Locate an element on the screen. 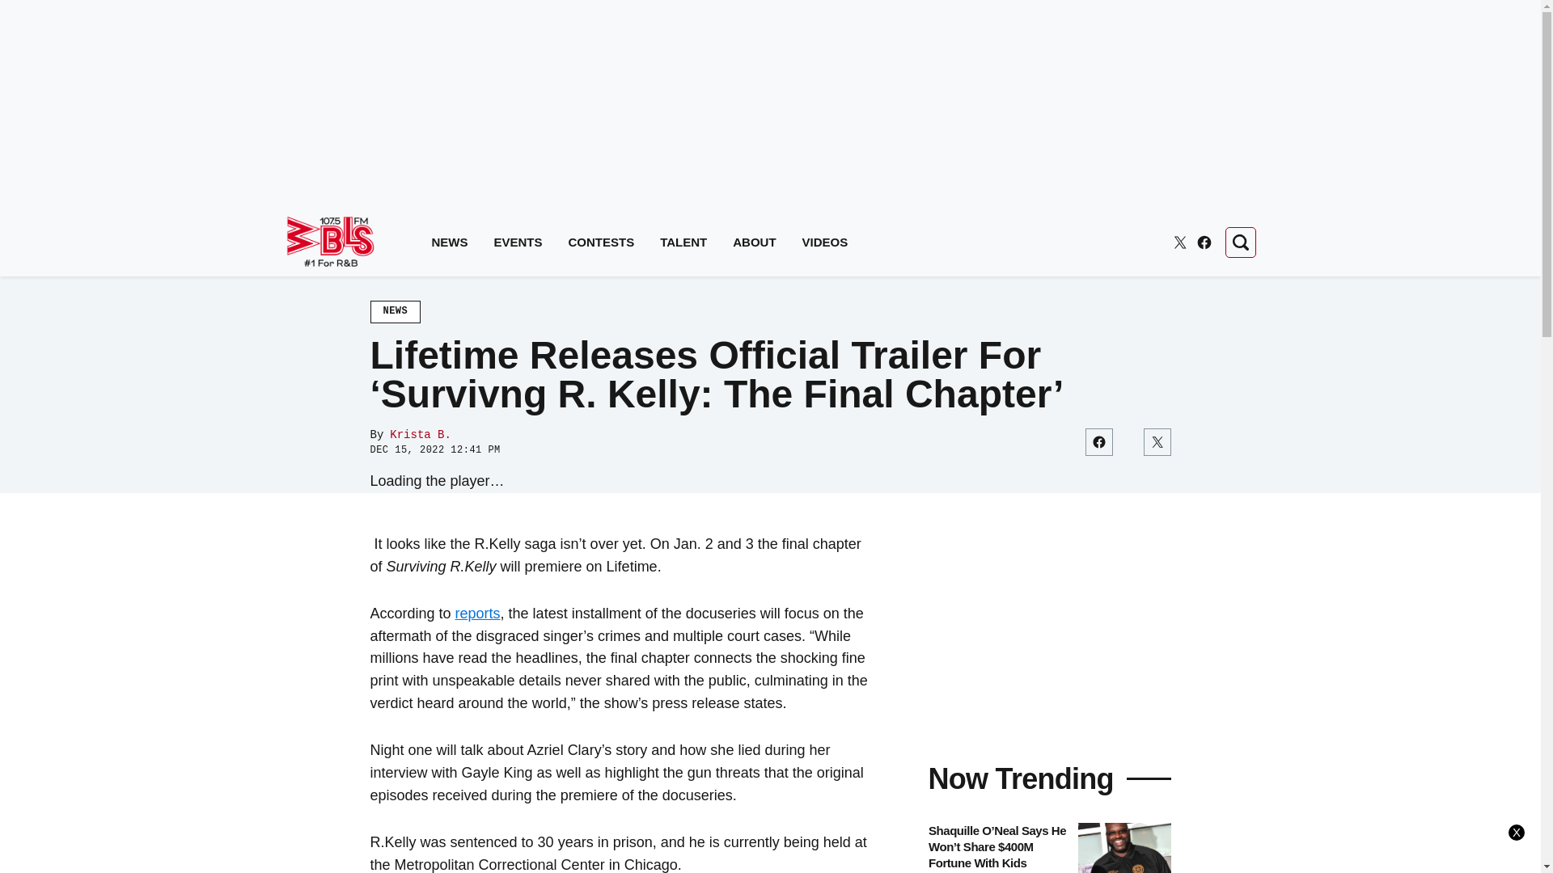 The image size is (1553, 873). VIDEOS is located at coordinates (825, 242).